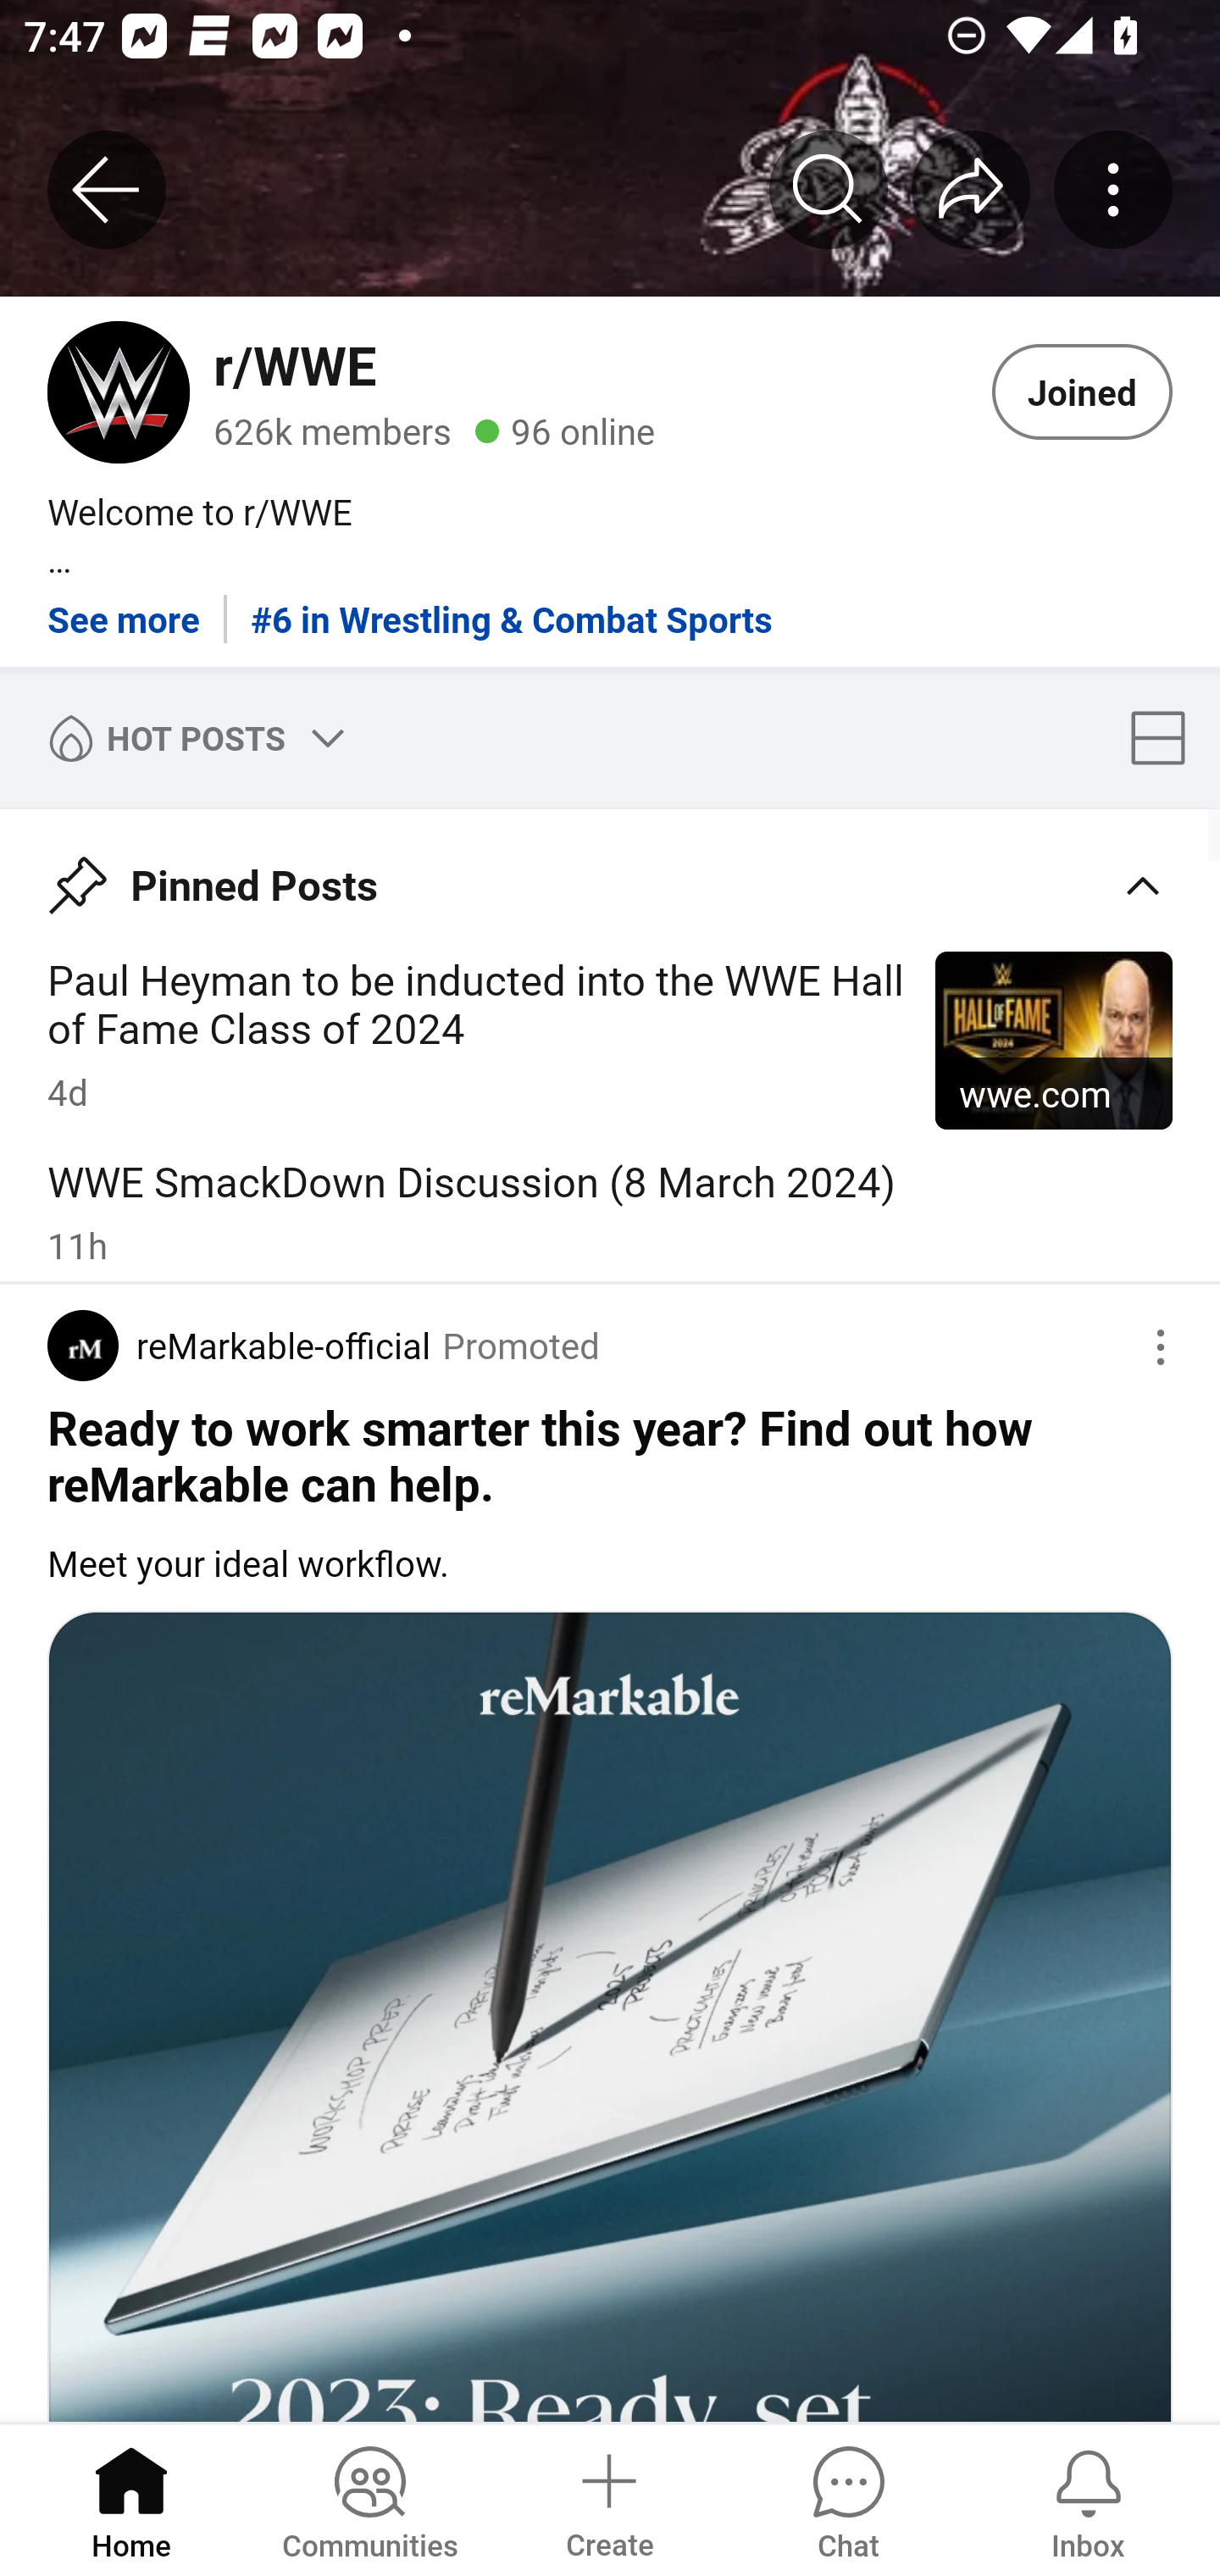 The width and height of the screenshot is (1220, 2576). What do you see at coordinates (971, 189) in the screenshot?
I see `Share r/﻿WWE` at bounding box center [971, 189].